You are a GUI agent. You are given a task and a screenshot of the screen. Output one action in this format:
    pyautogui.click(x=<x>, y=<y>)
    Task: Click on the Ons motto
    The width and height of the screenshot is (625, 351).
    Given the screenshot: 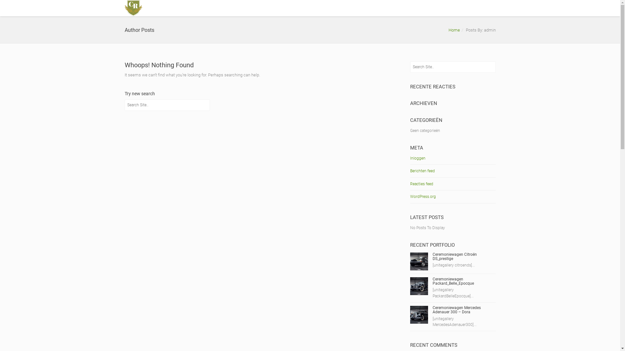 What is the action you would take?
    pyautogui.click(x=393, y=8)
    